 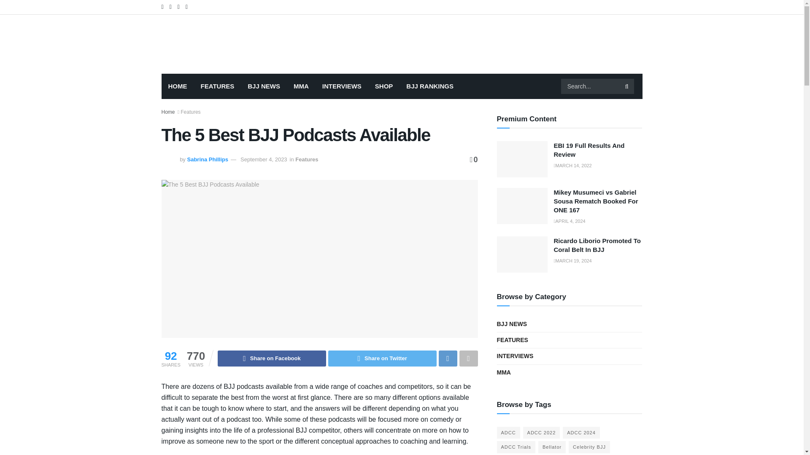 I want to click on Features, so click(x=190, y=112).